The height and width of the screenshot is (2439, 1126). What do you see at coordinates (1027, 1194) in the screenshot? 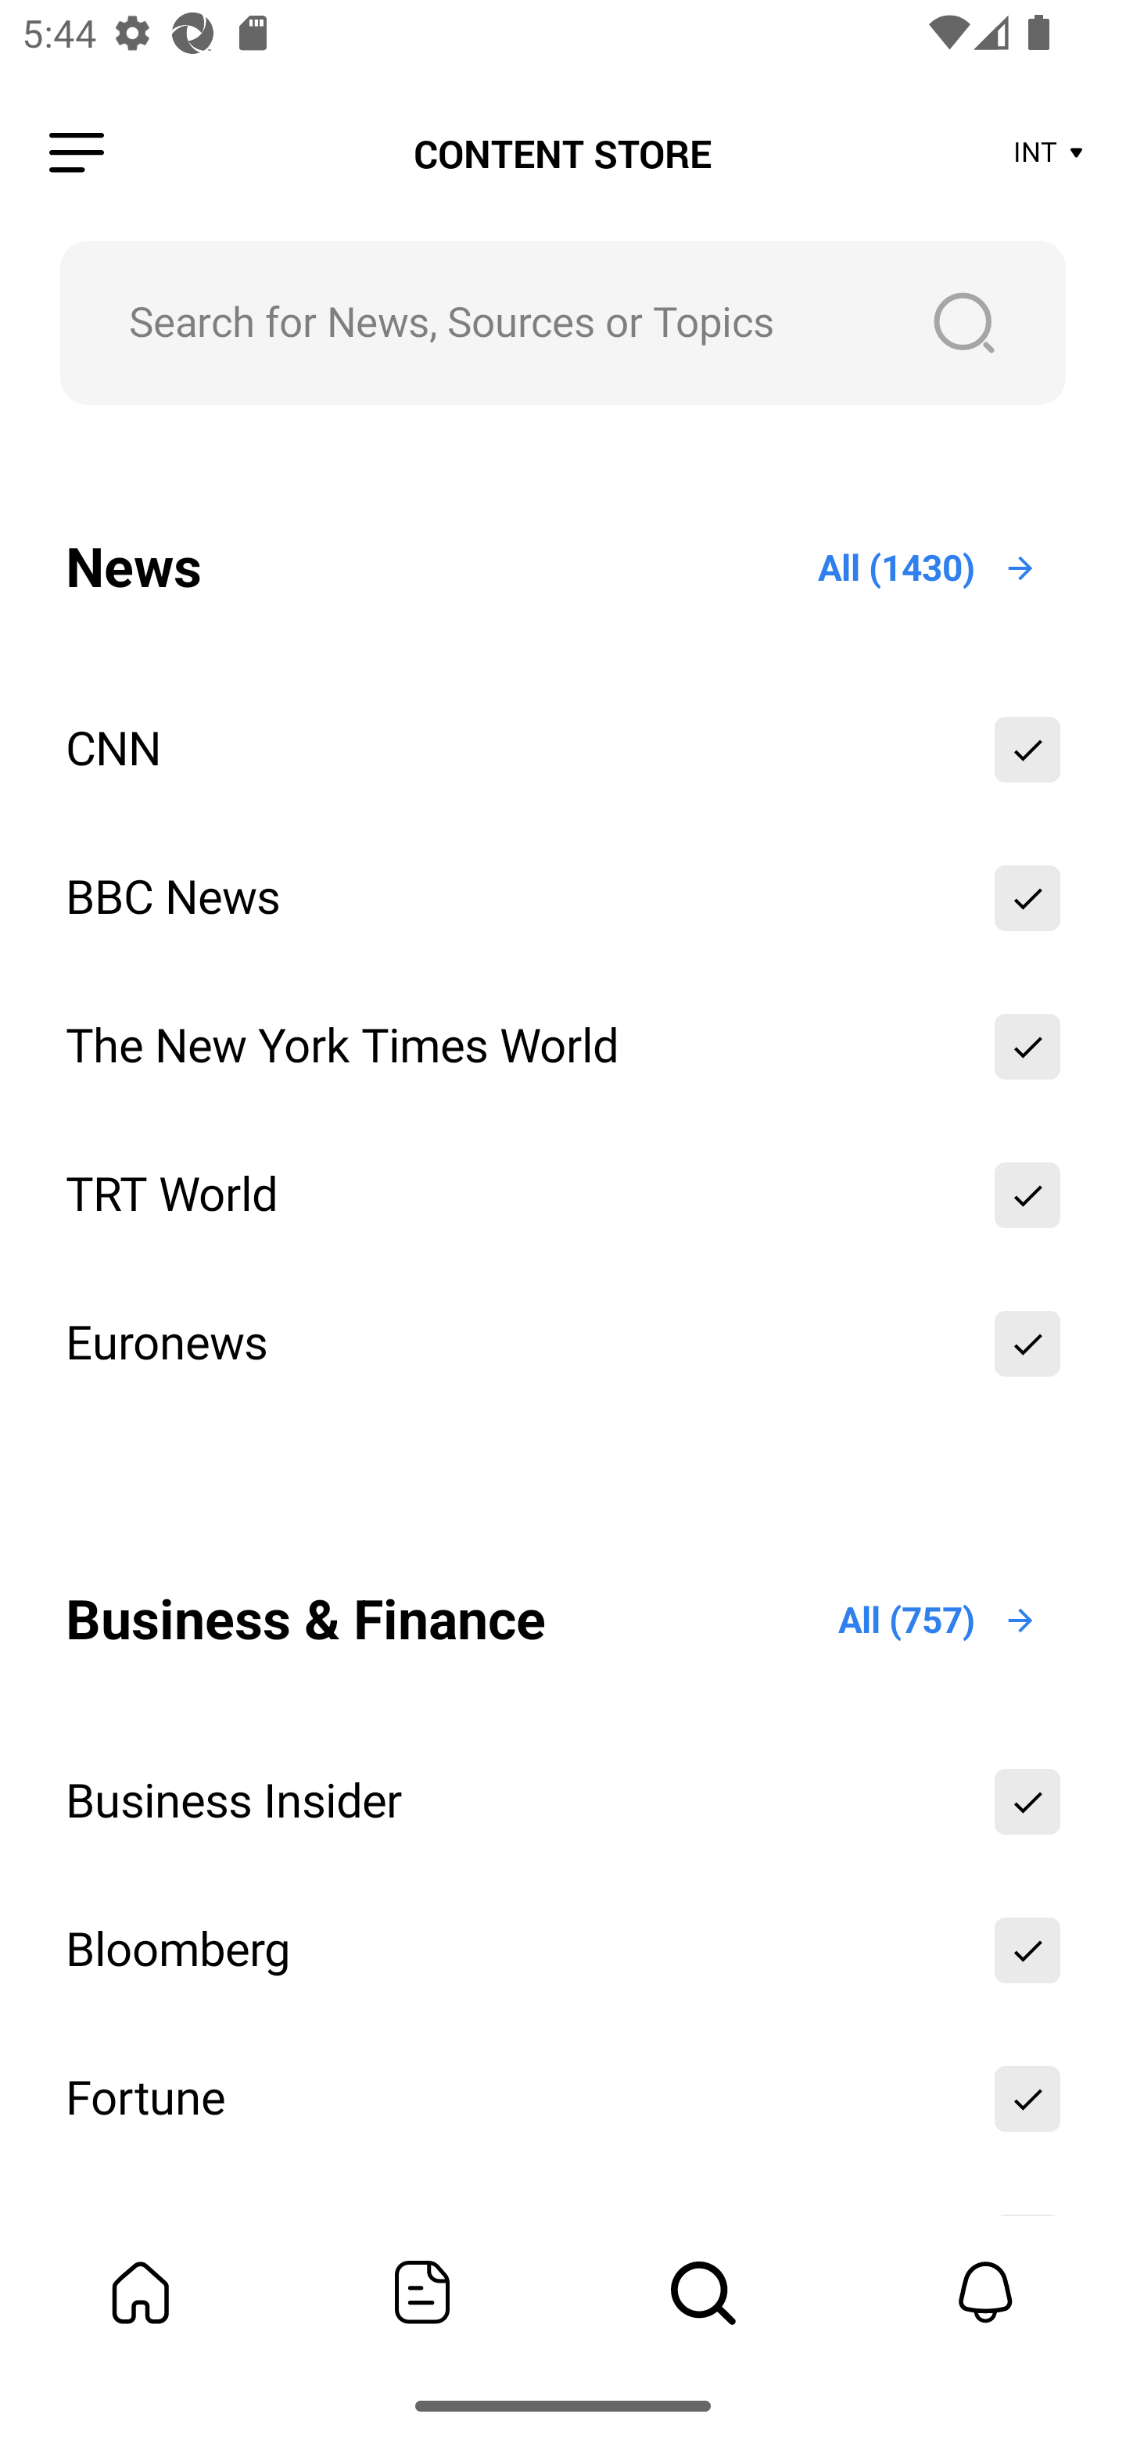
I see `Add To My Bundle` at bounding box center [1027, 1194].